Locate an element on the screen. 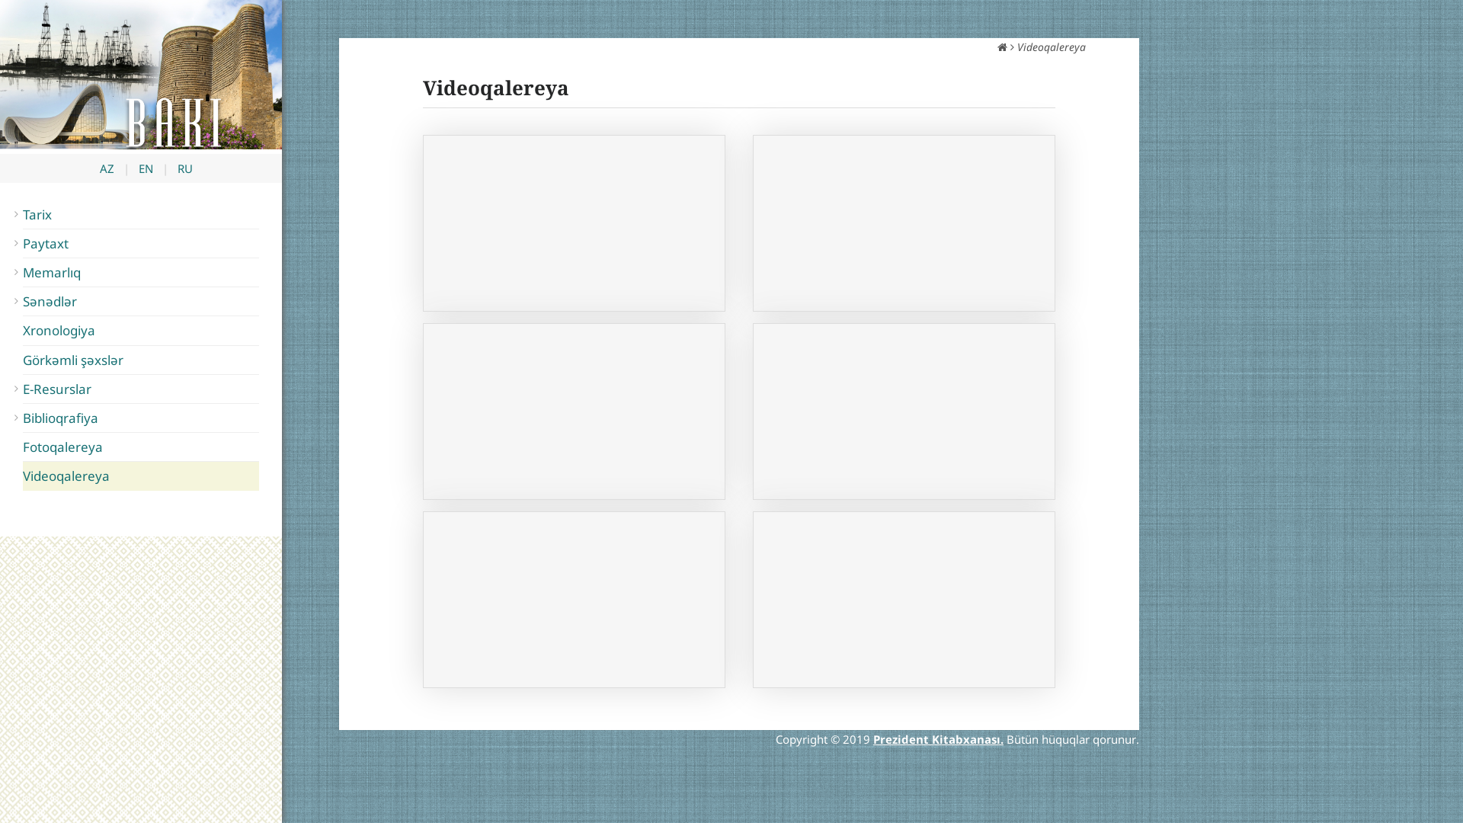 Image resolution: width=1463 pixels, height=823 pixels. Biblioqrafiya is located at coordinates (141, 418).